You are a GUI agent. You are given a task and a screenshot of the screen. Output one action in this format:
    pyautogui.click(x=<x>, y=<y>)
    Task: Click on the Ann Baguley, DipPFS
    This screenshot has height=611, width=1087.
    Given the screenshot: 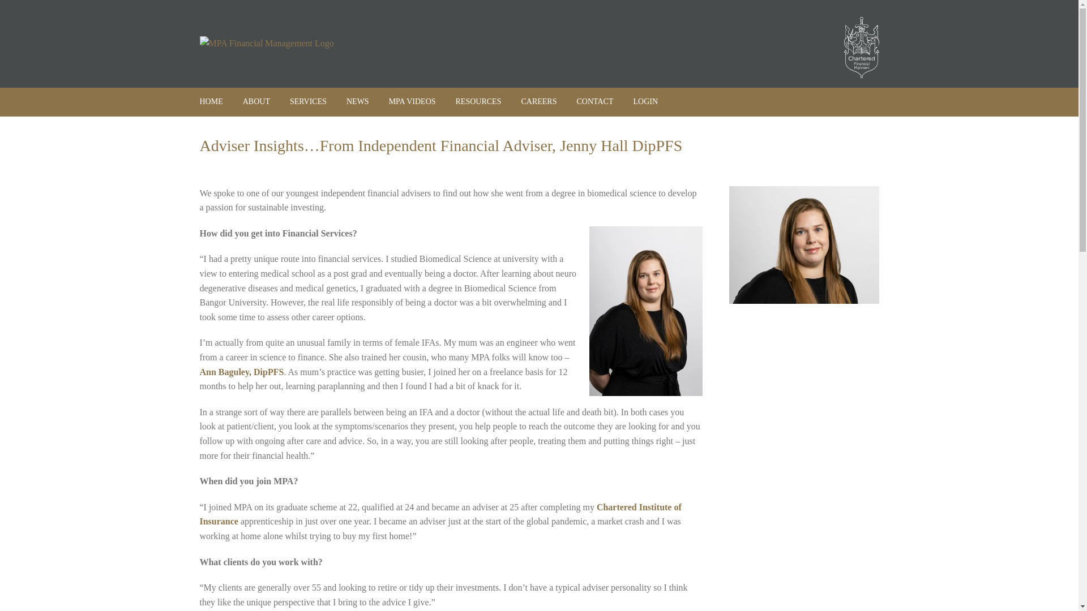 What is the action you would take?
    pyautogui.click(x=241, y=372)
    